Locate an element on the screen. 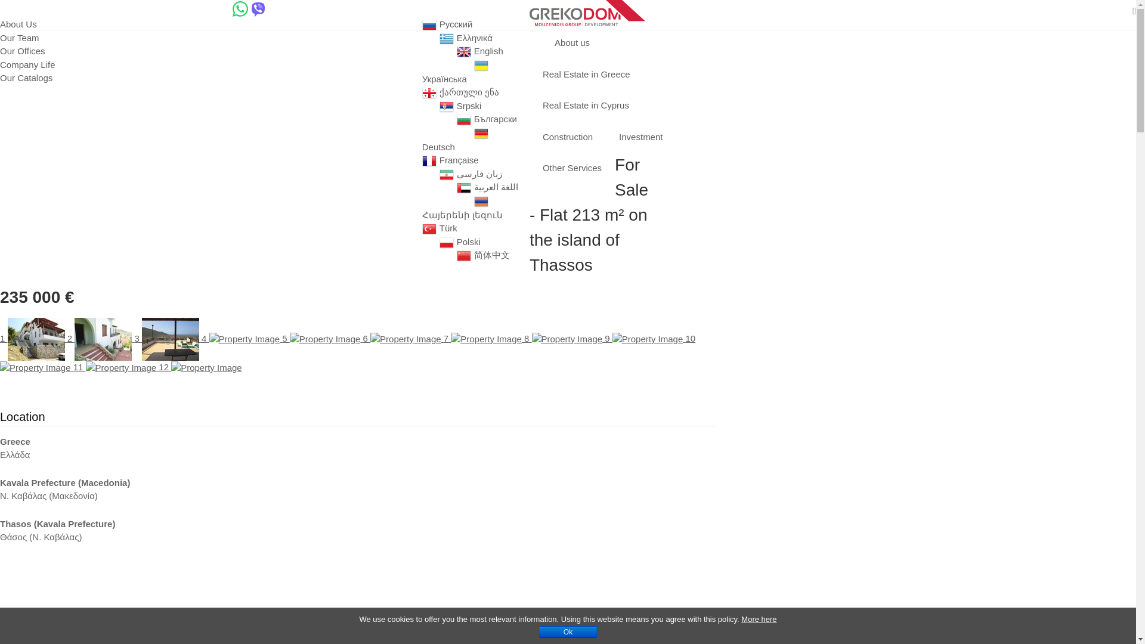  English is located at coordinates (493, 50).